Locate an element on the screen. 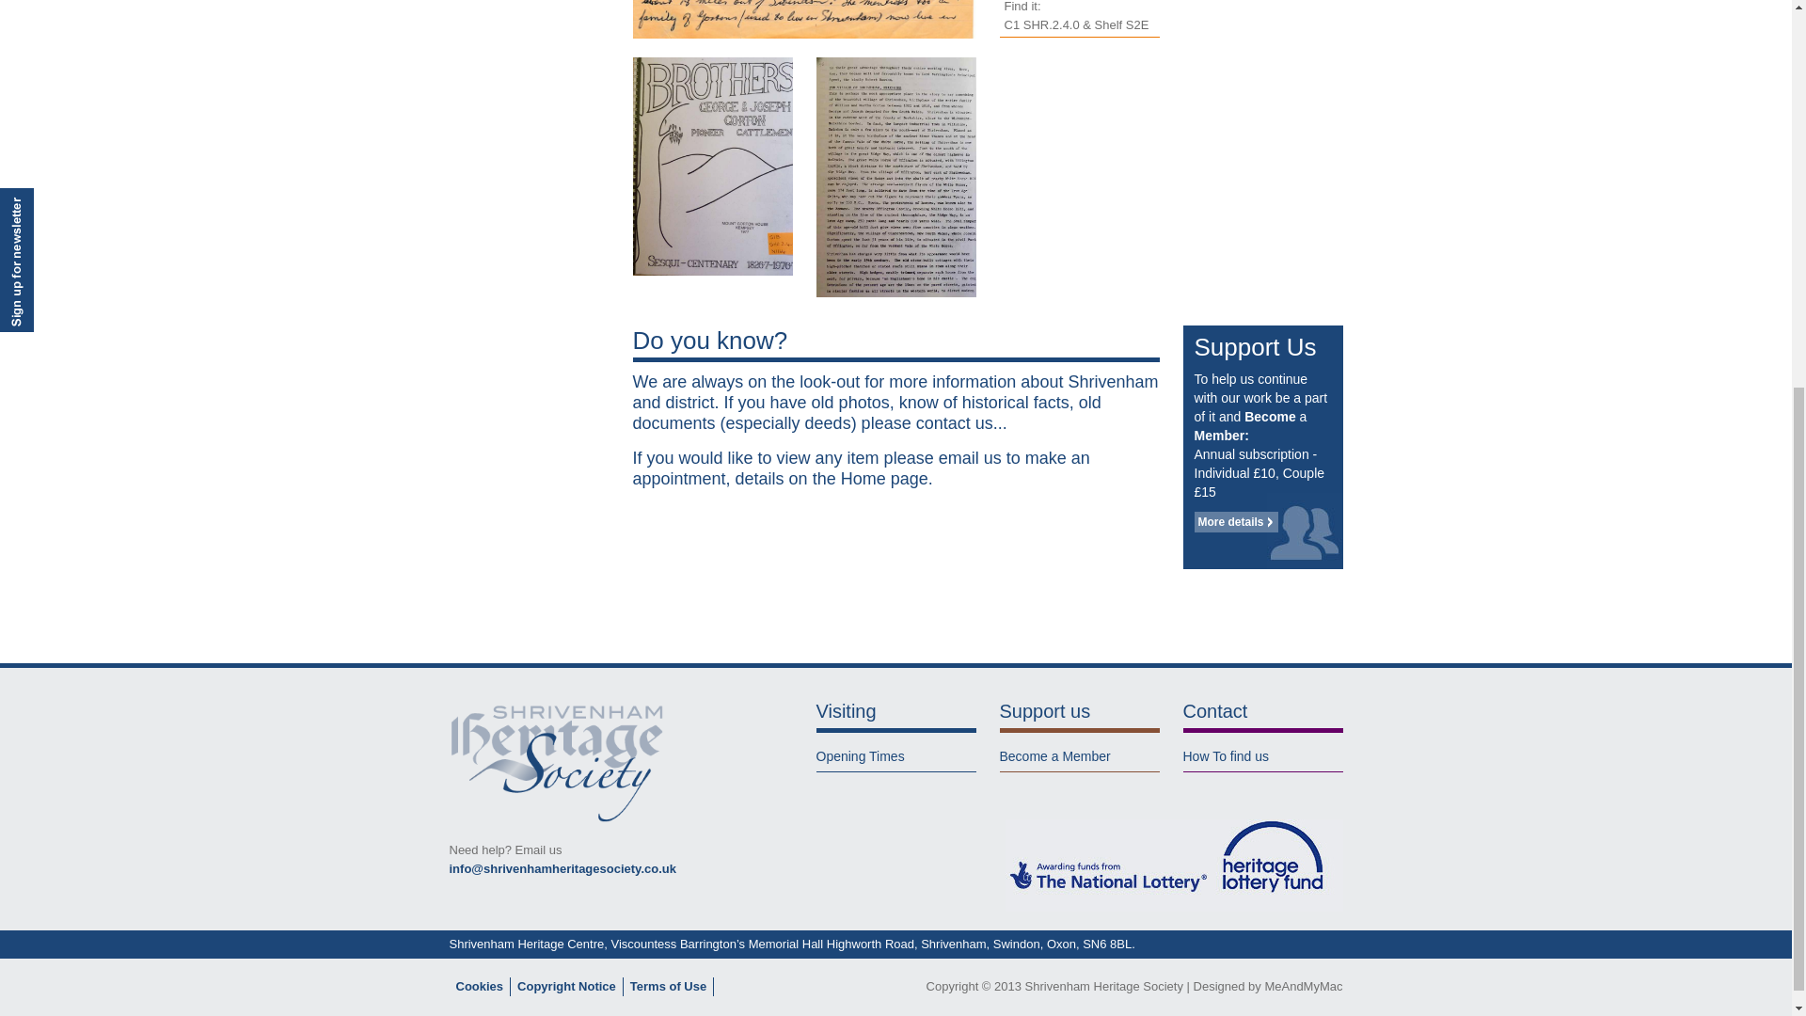  Become a Member is located at coordinates (1053, 756).